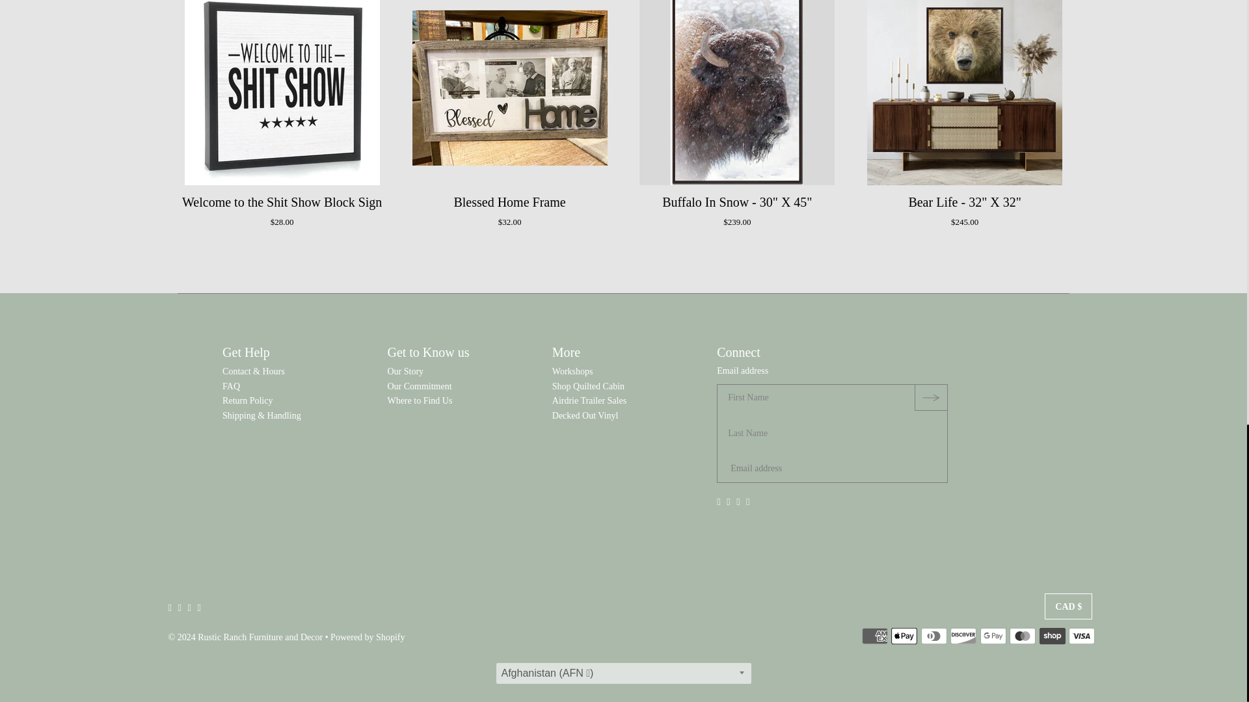 This screenshot has height=702, width=1249. I want to click on Diners Club, so click(934, 636).